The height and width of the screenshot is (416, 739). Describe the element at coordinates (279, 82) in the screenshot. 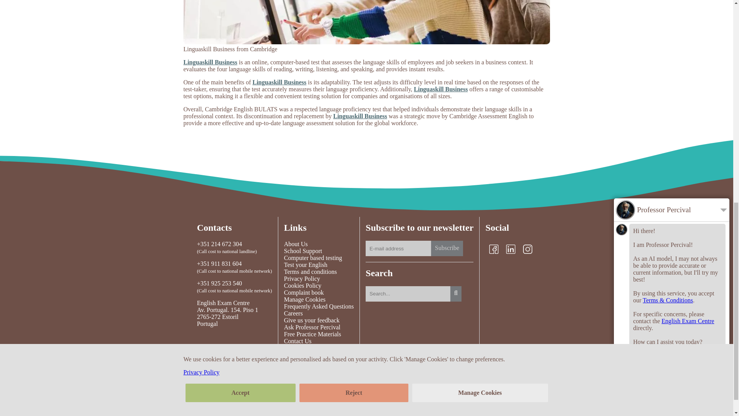

I see `Linguaskill Business` at that location.